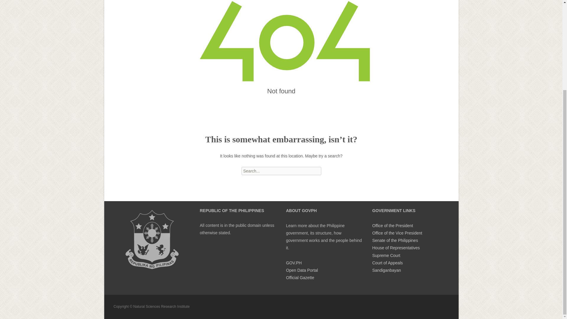 This screenshot has width=567, height=319. I want to click on House of Representatives, so click(396, 248).